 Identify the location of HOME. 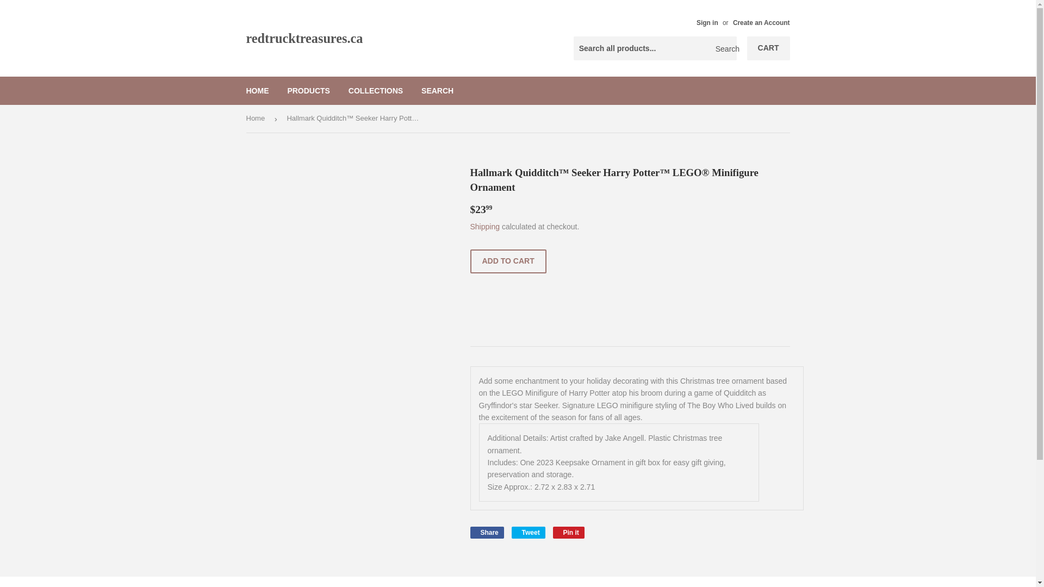
(308, 91).